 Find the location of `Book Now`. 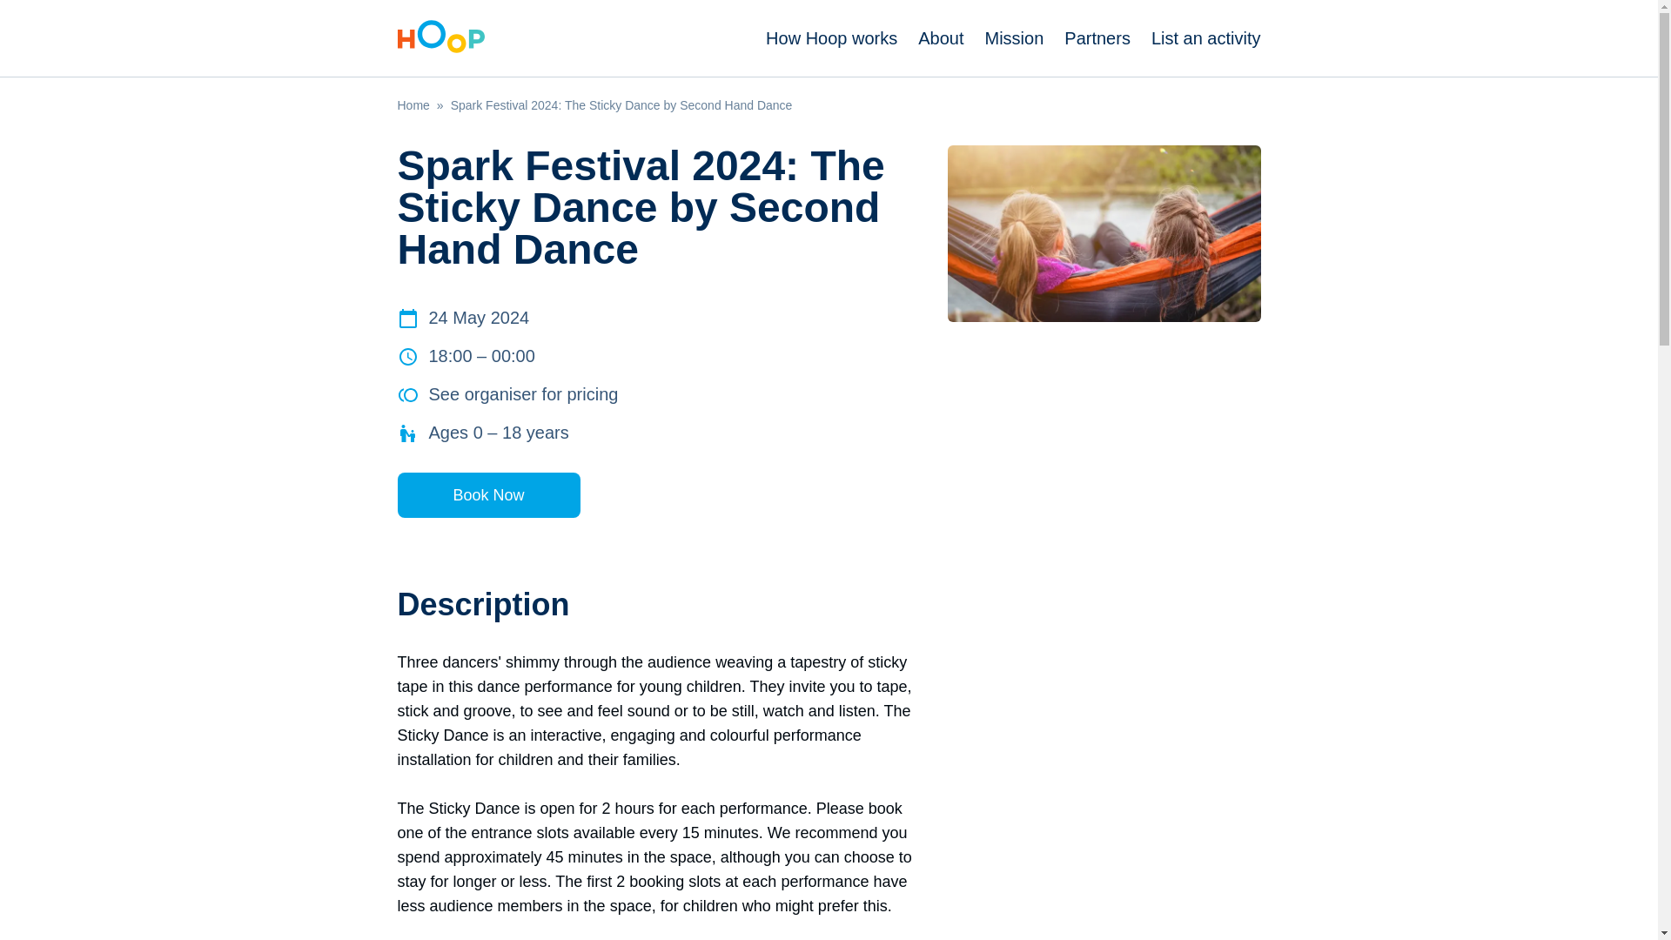

Book Now is located at coordinates (488, 495).